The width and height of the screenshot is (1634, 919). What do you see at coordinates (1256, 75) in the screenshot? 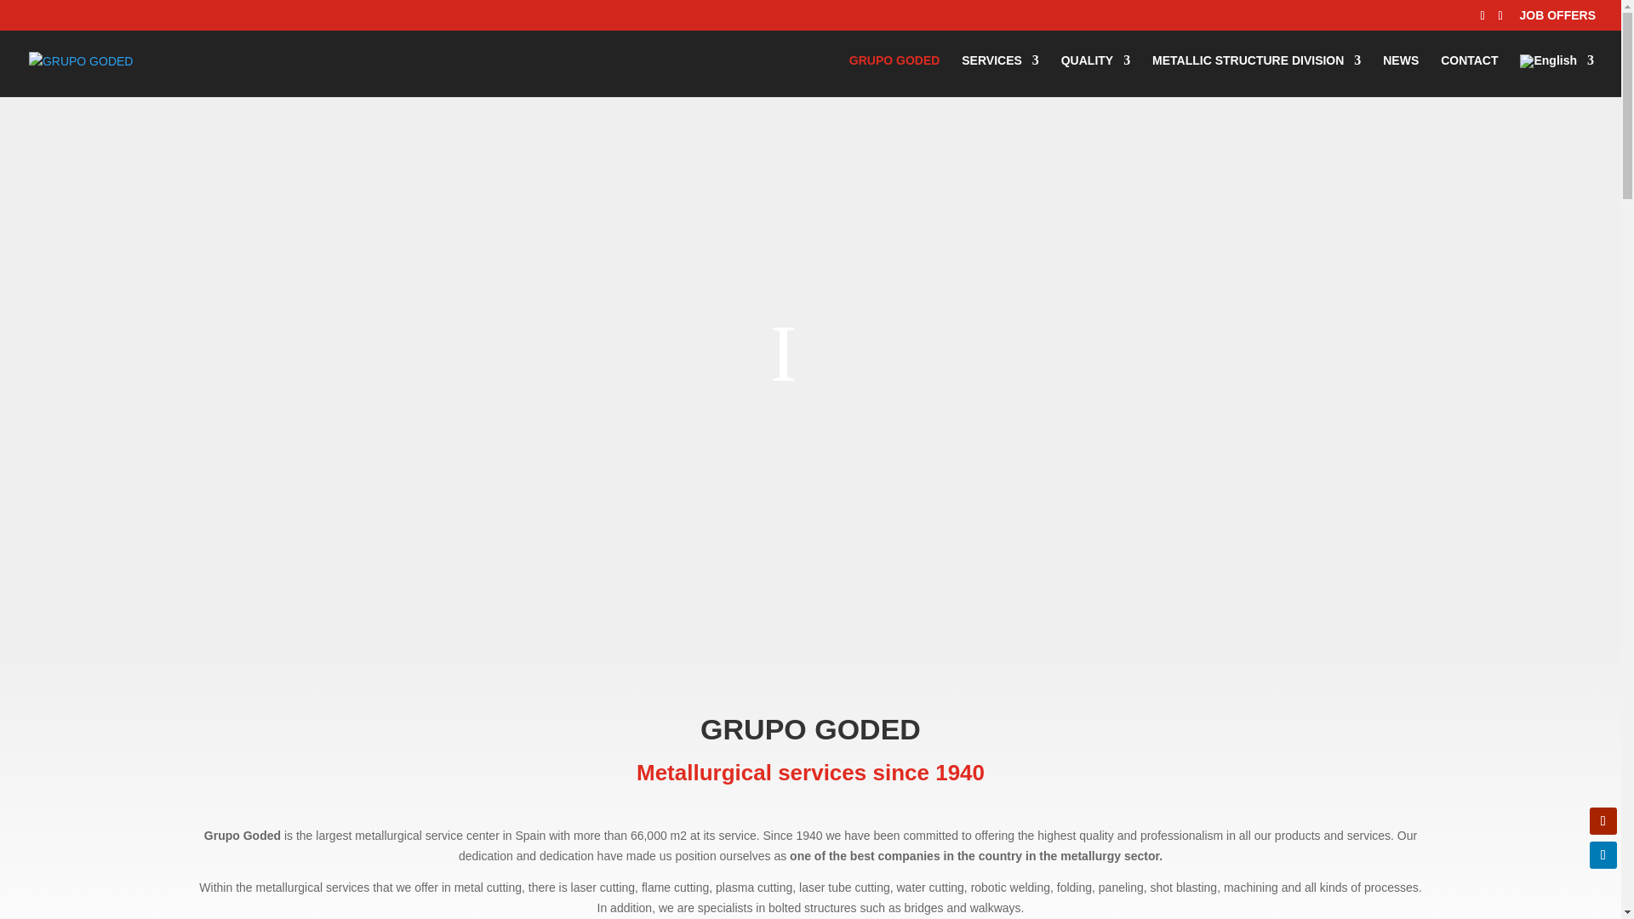
I see `METALLIC STRUCTURE DIVISION` at bounding box center [1256, 75].